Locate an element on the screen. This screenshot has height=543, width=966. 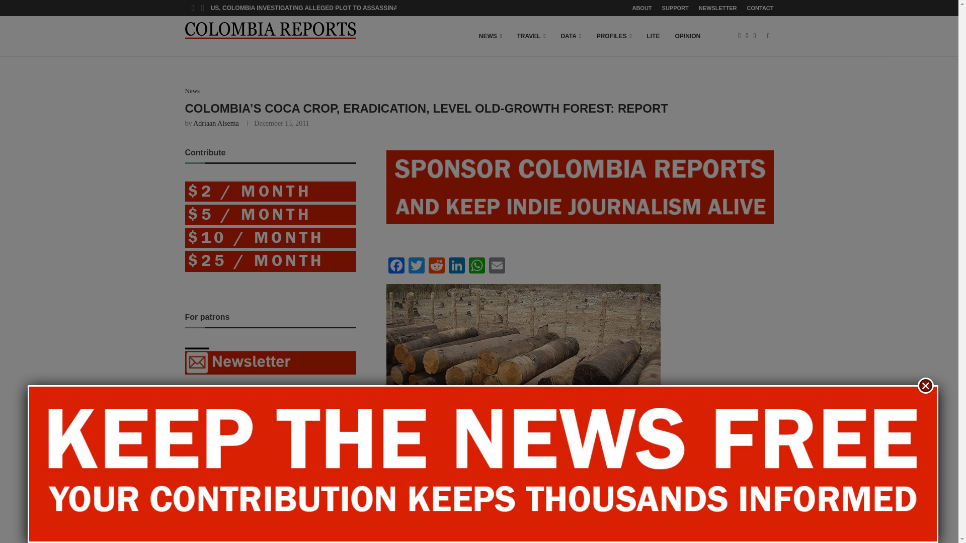
TRAVEL is located at coordinates (531, 36).